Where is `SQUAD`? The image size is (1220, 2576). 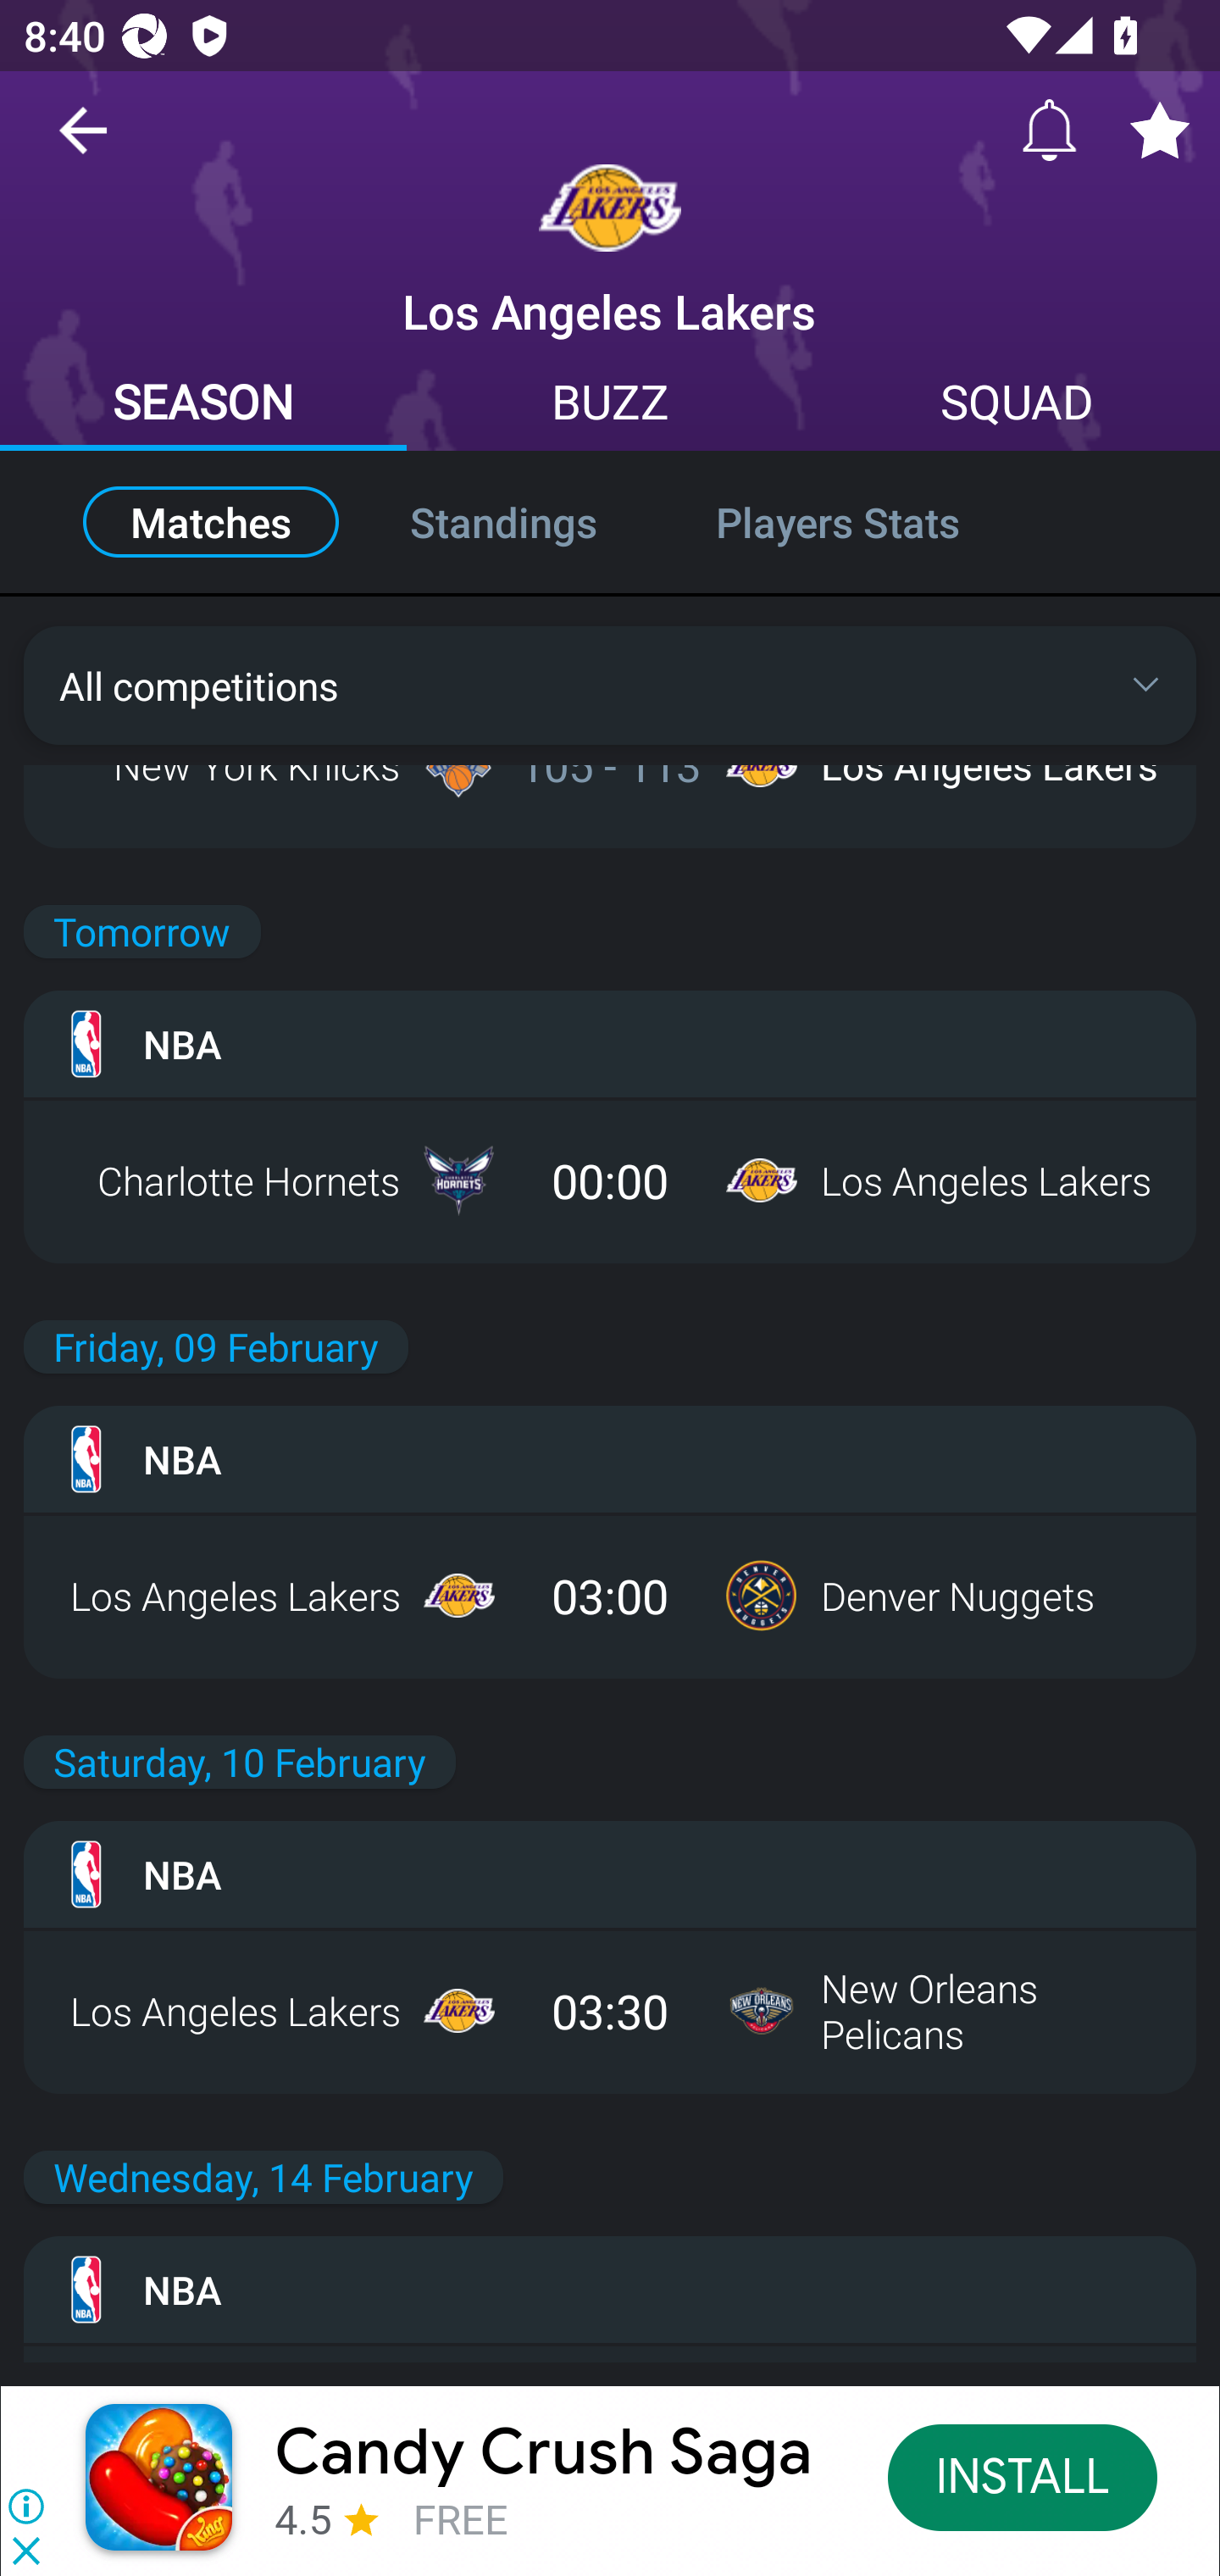 SQUAD is located at coordinates (1017, 405).